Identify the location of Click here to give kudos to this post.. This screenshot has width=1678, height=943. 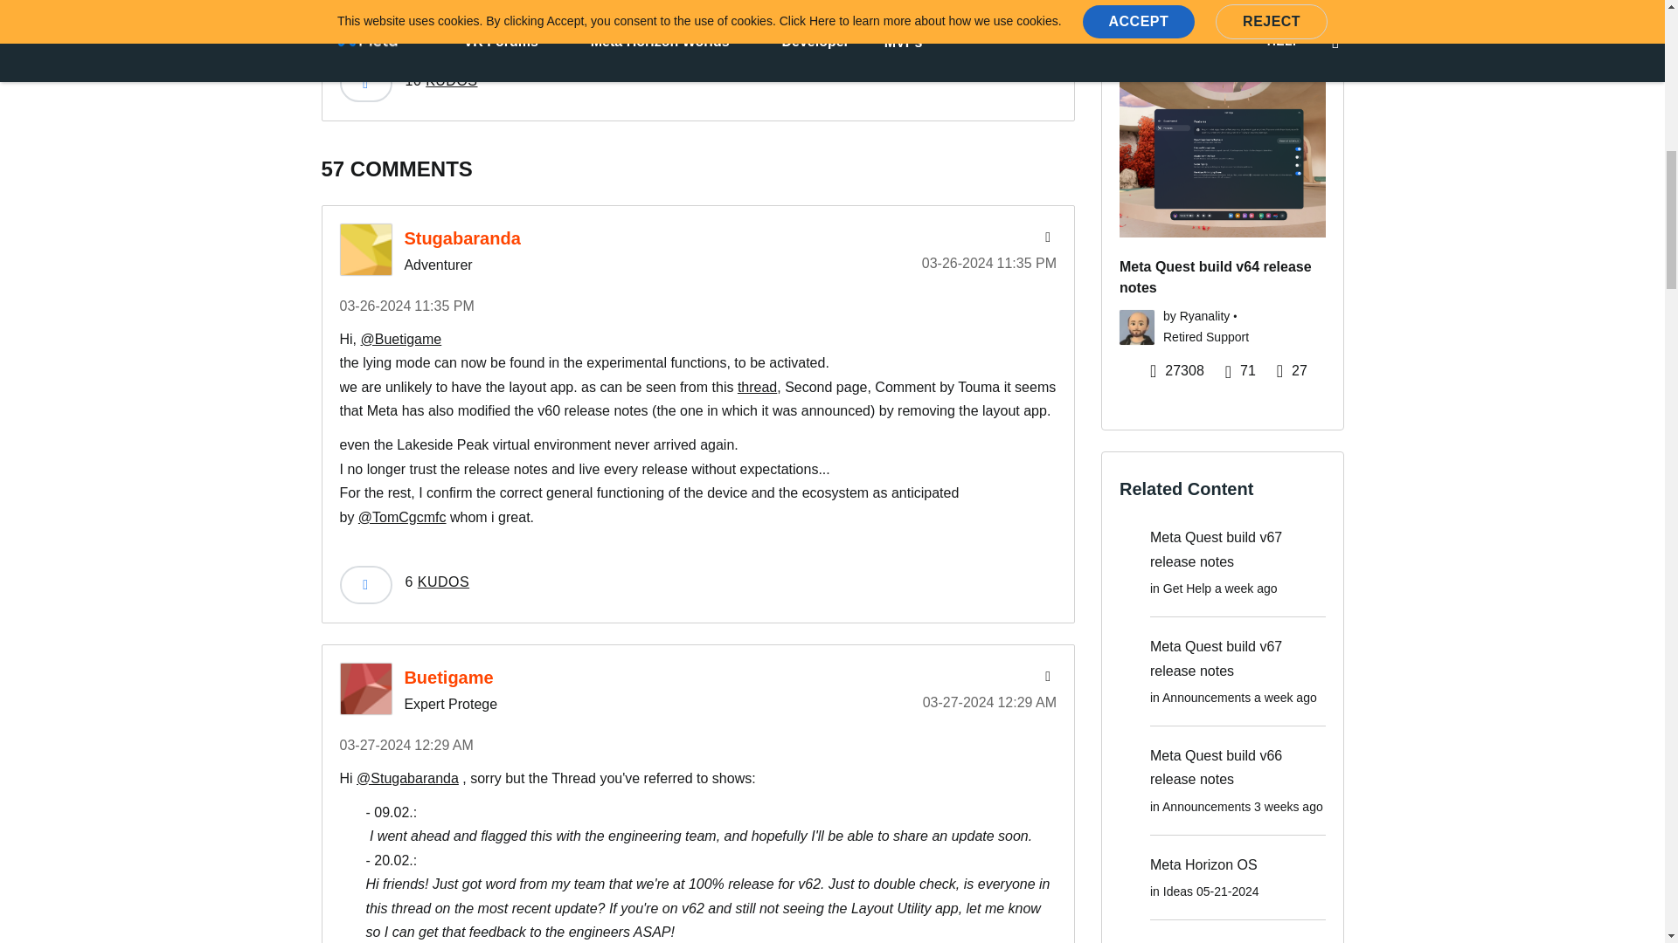
(364, 83).